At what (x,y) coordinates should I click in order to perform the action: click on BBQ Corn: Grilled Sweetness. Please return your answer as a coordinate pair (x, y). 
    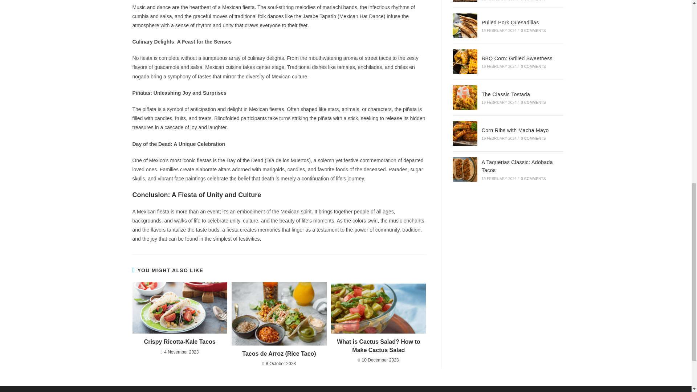
    Looking at the image, I should click on (465, 62).